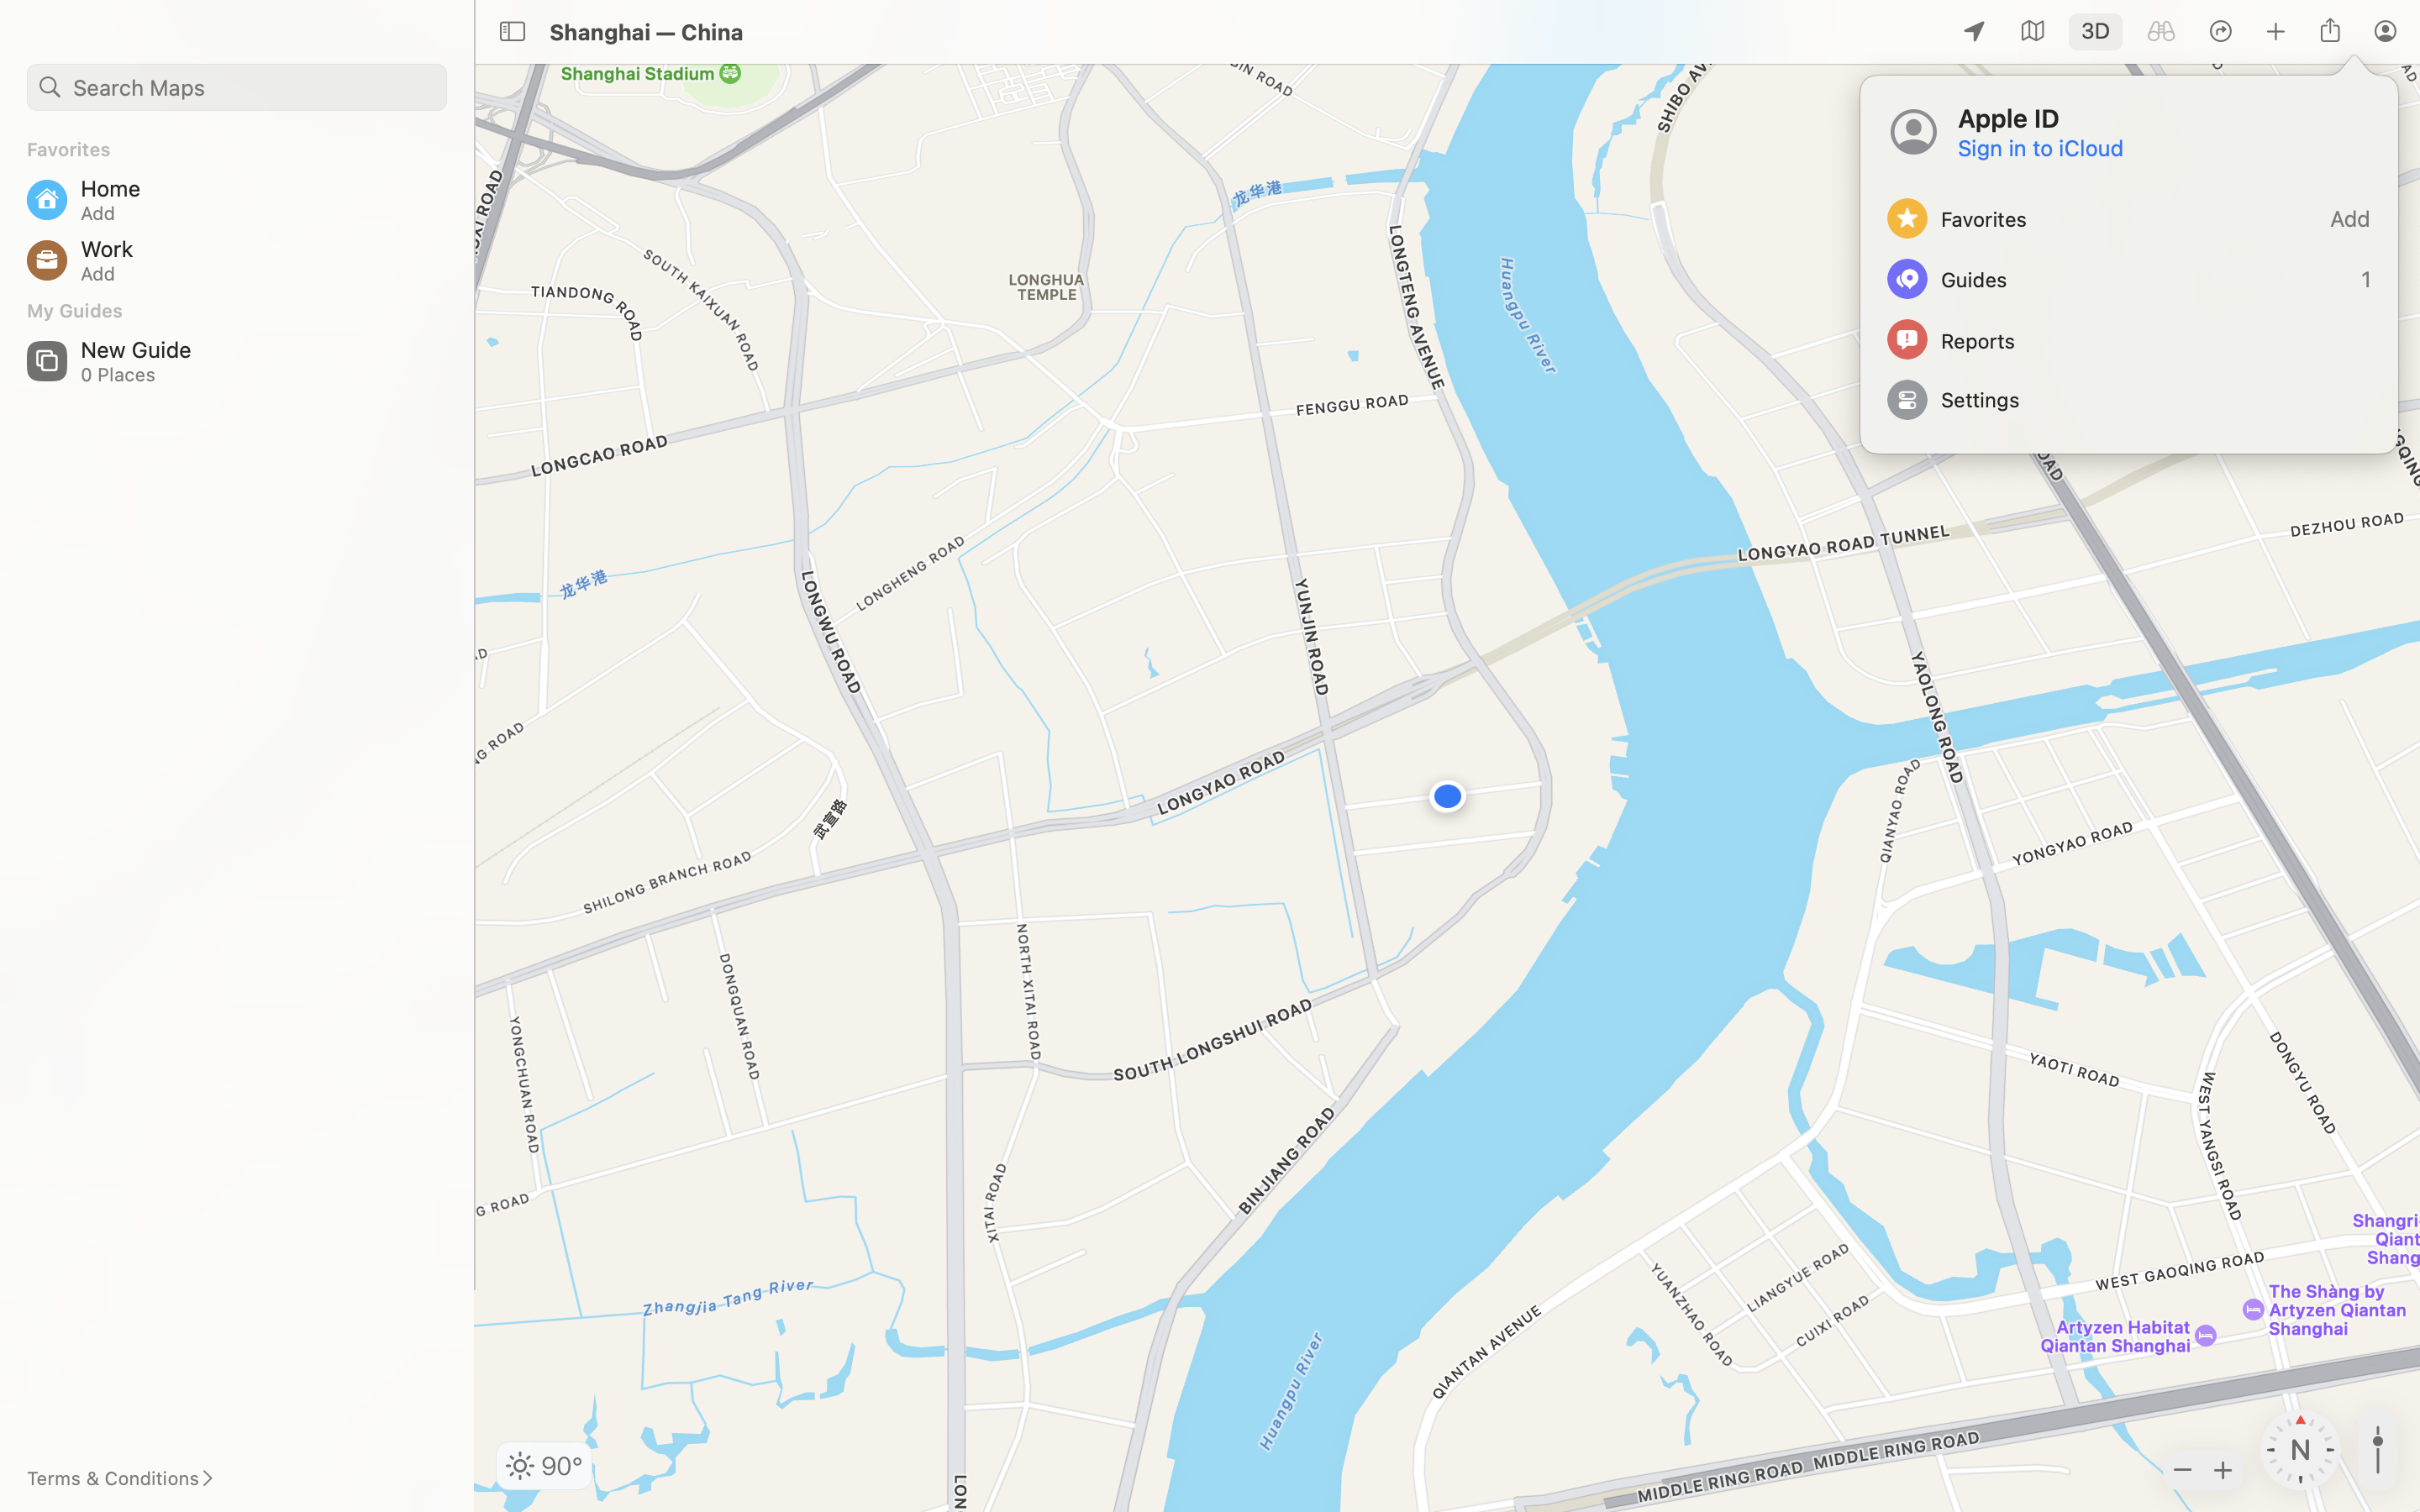 This screenshot has width=2420, height=1512. I want to click on 1, so click(2129, 279).